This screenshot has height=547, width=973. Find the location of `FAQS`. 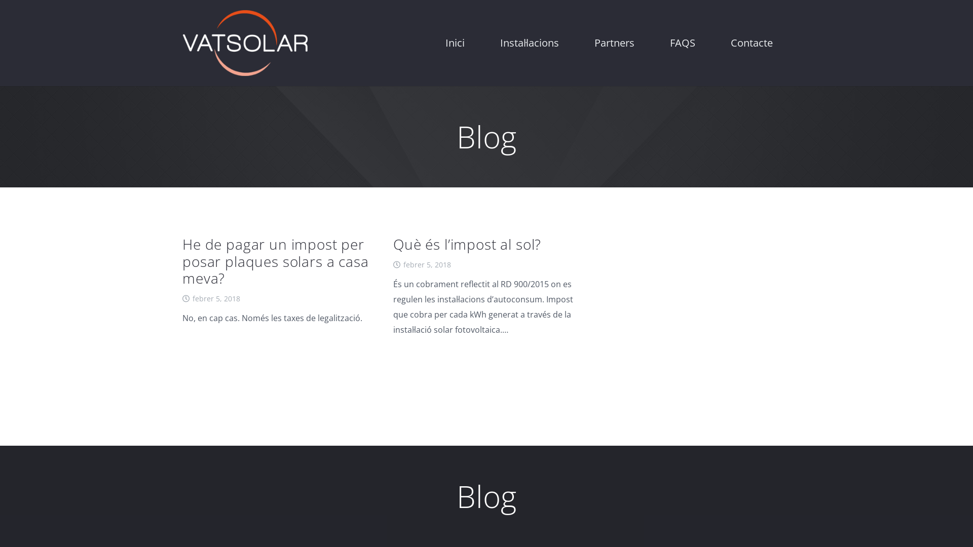

FAQS is located at coordinates (683, 43).